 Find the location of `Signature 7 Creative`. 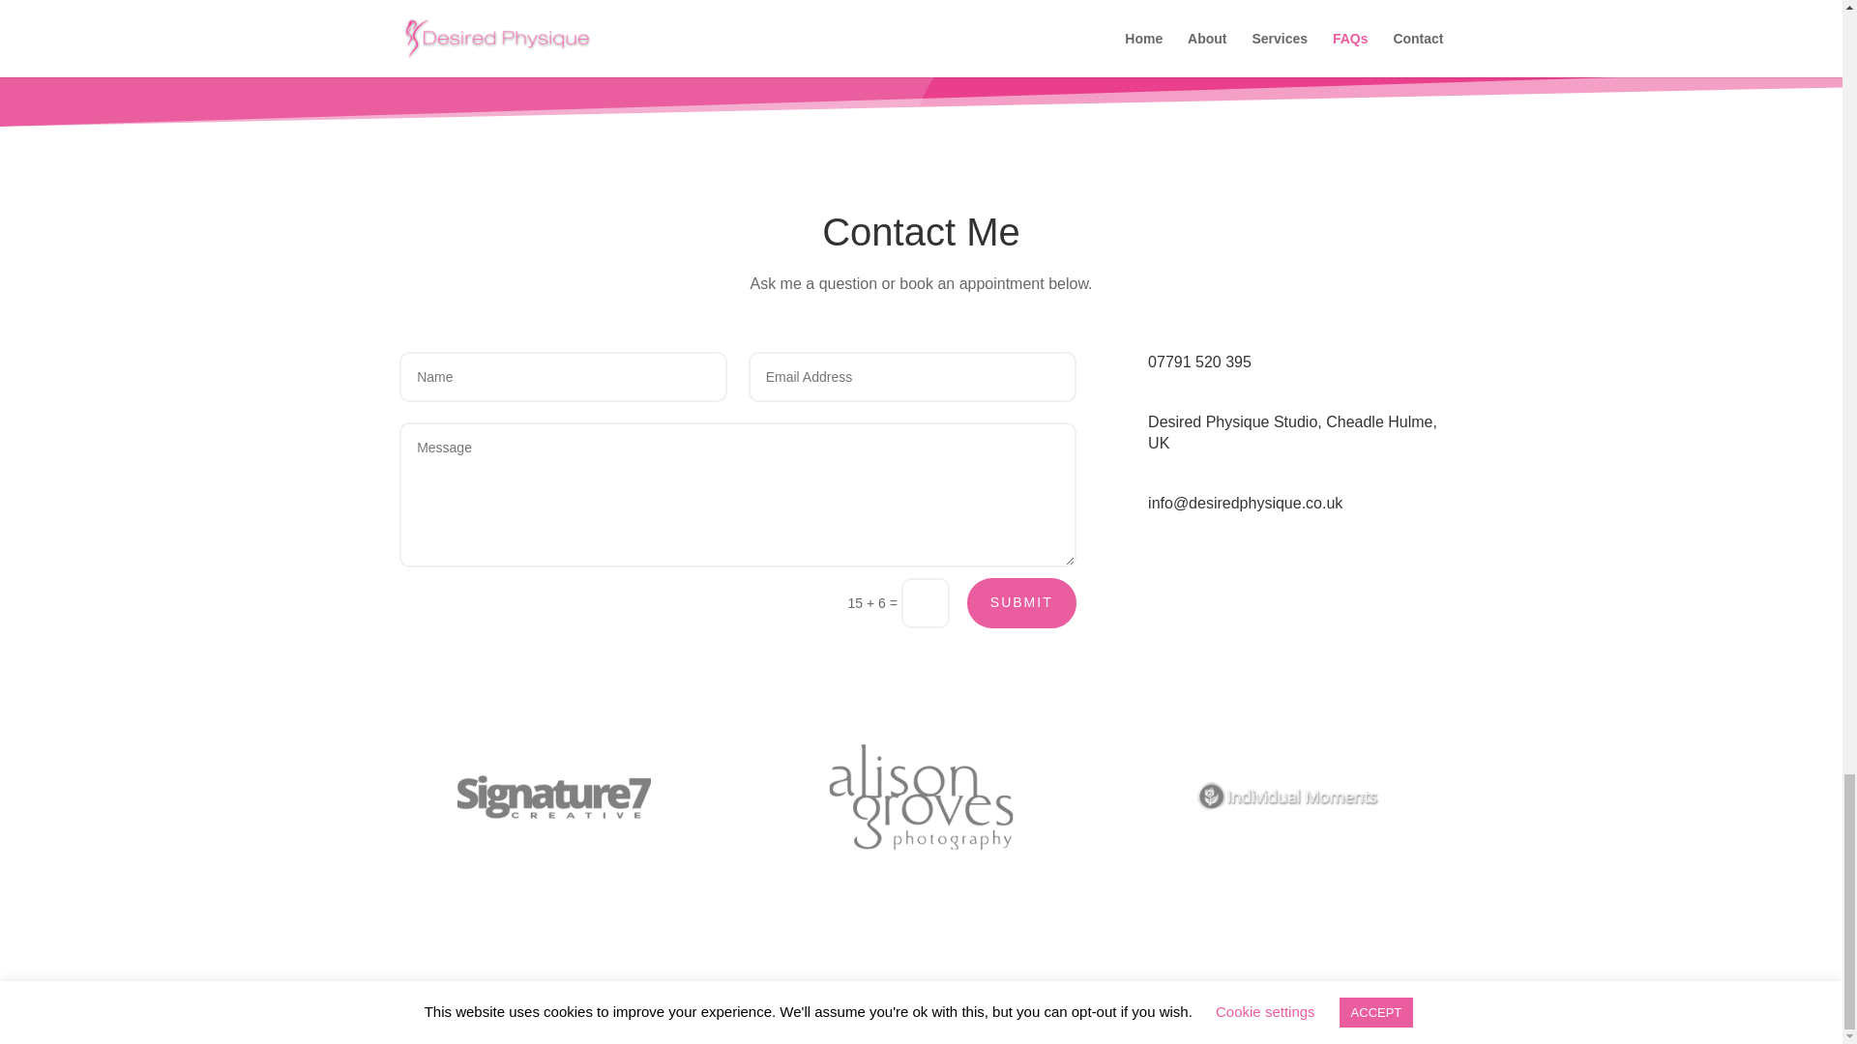

Signature 7 Creative is located at coordinates (700, 1017).